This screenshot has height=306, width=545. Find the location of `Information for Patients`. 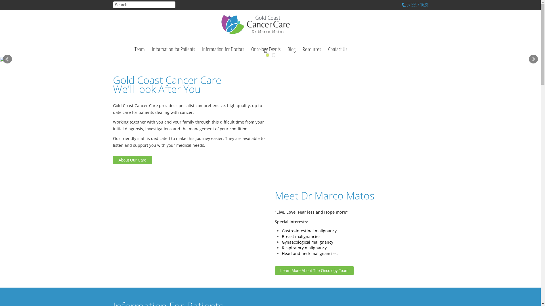

Information for Patients is located at coordinates (173, 49).